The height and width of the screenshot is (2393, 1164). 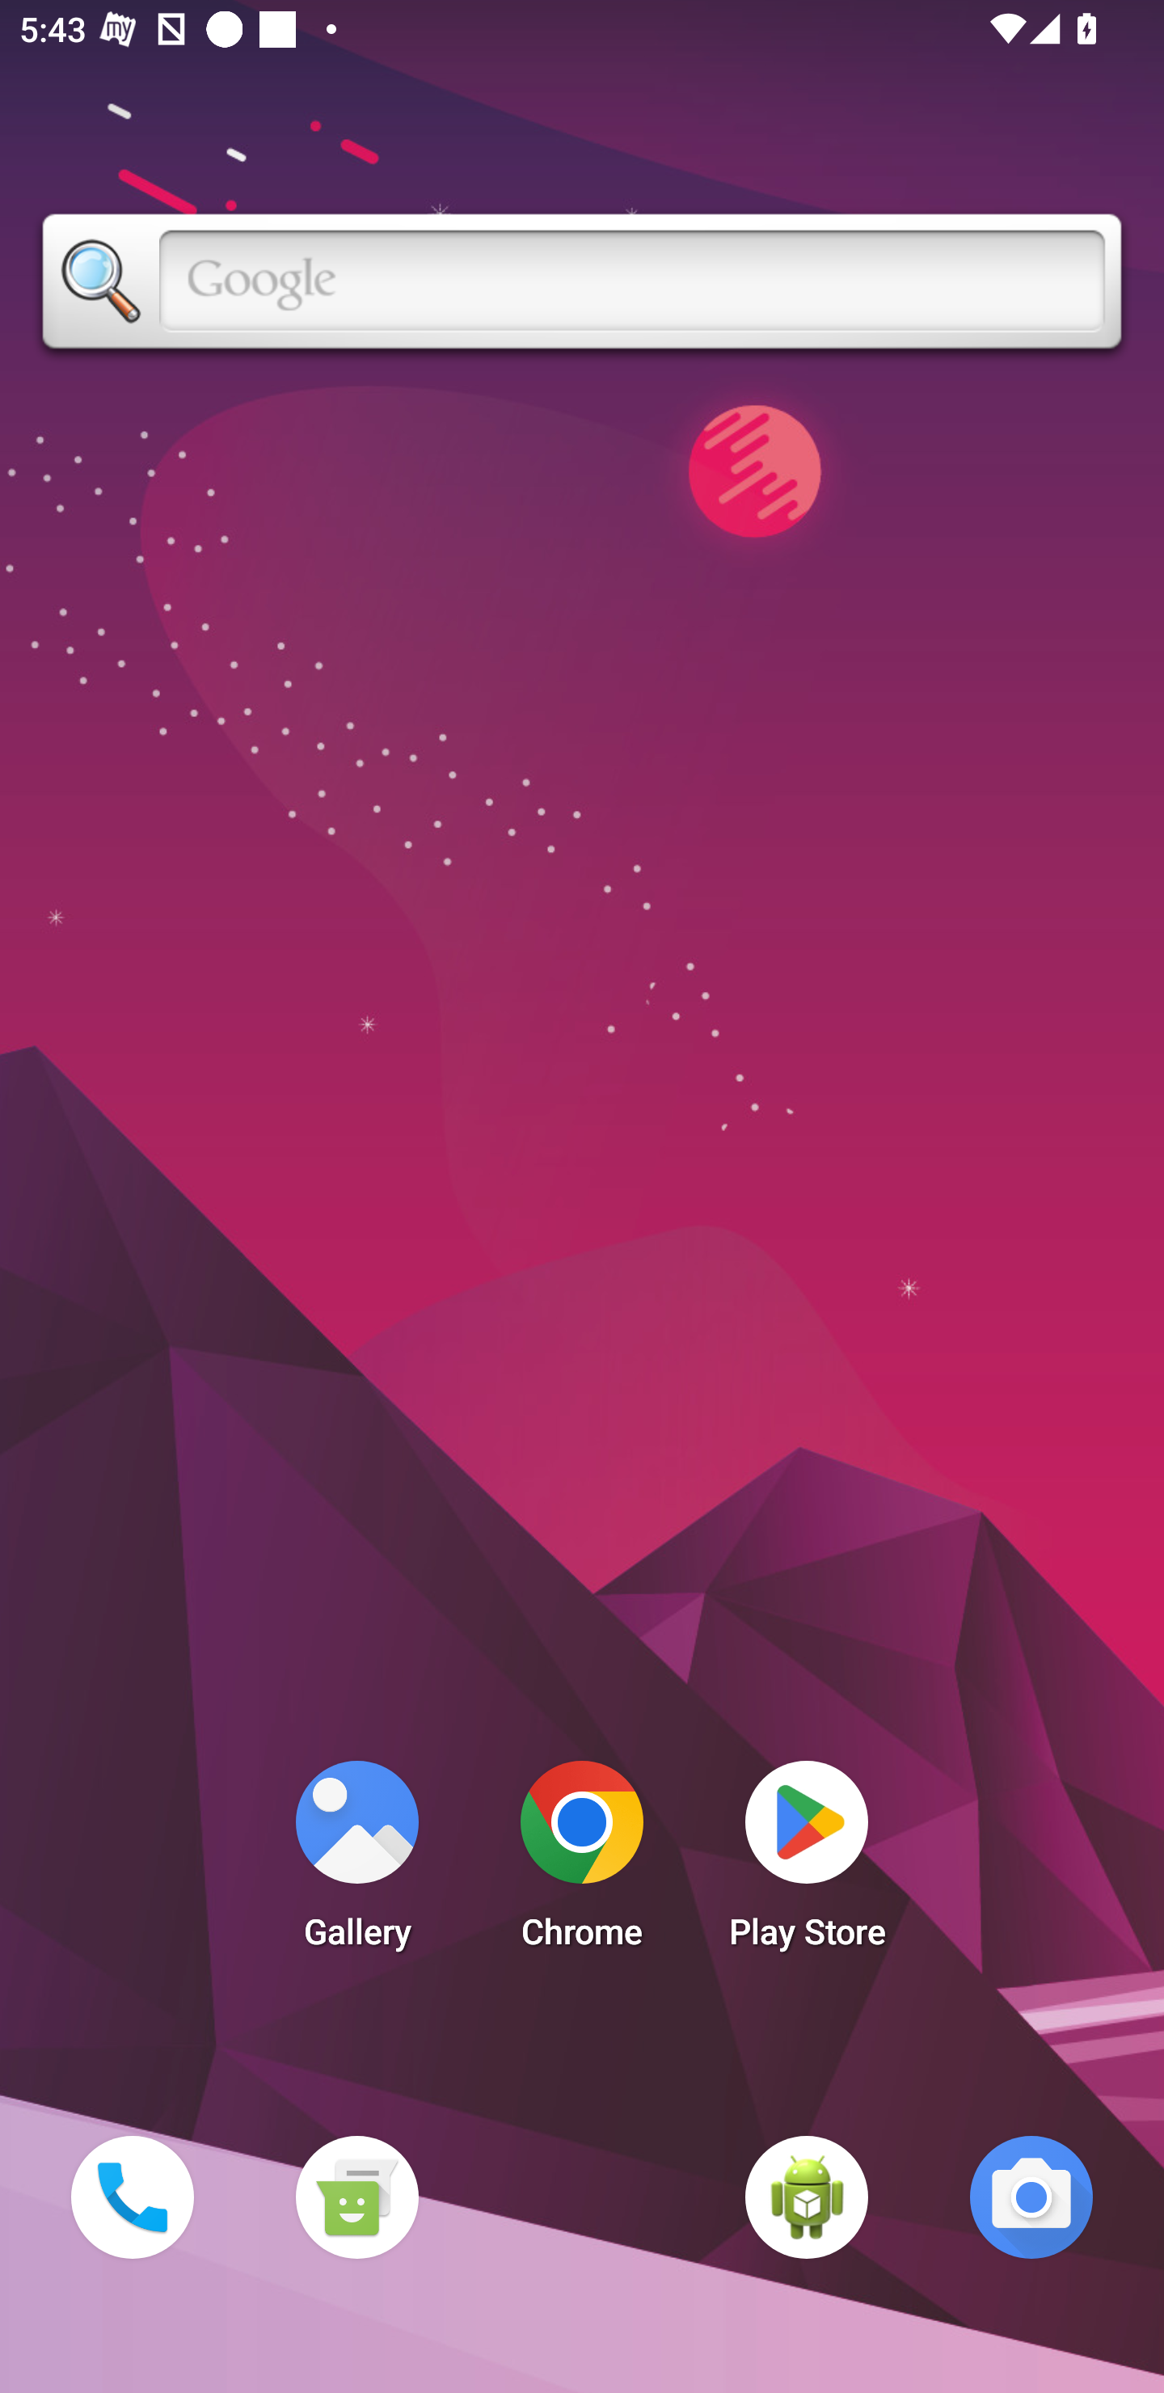 I want to click on Play Store, so click(x=807, y=1863).